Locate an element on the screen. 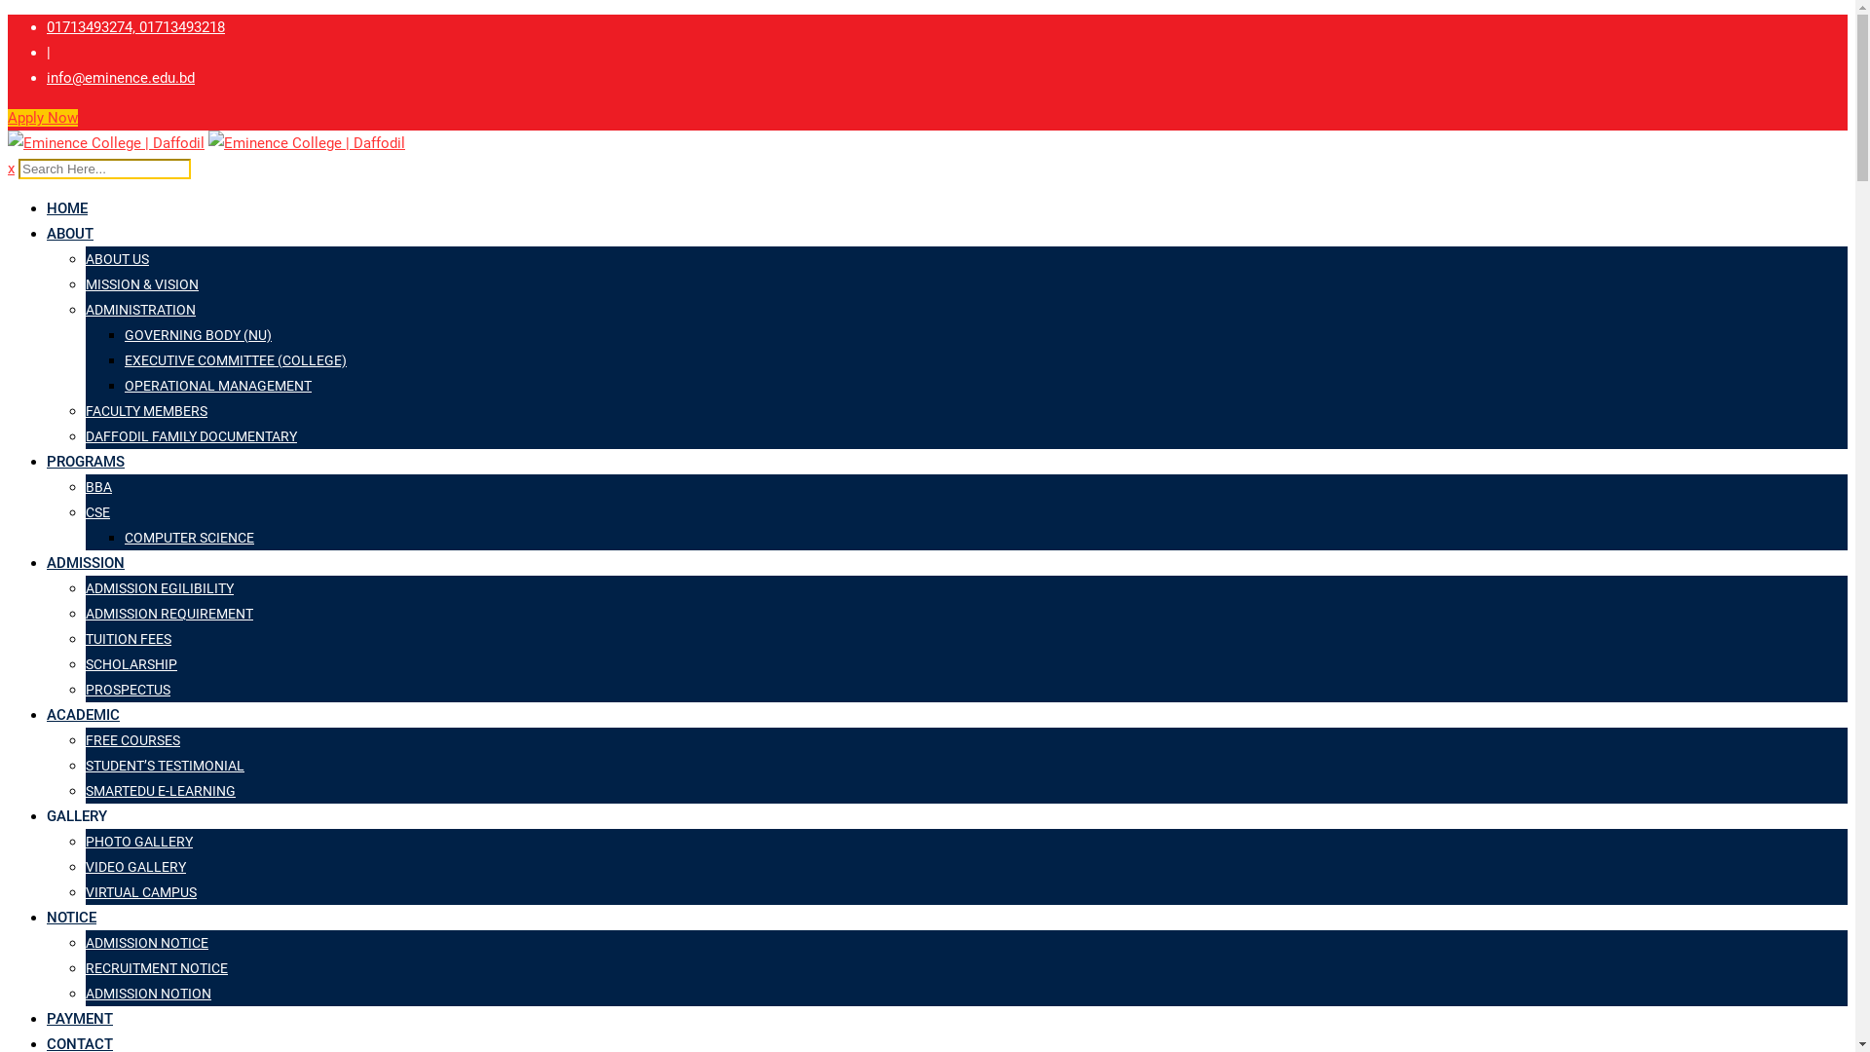 The image size is (1870, 1052). HOME is located at coordinates (67, 208).